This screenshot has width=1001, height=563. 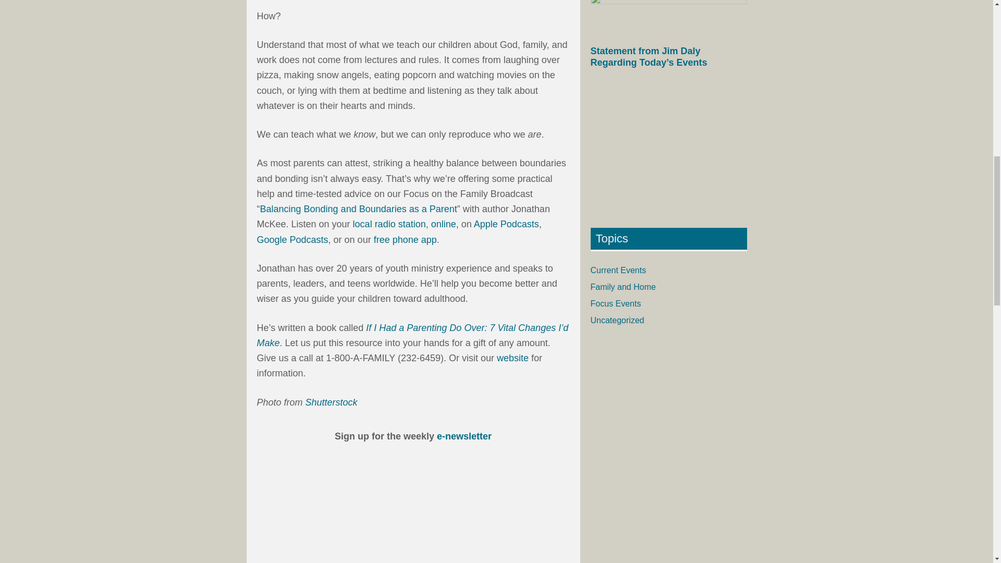 What do you see at coordinates (405, 240) in the screenshot?
I see `free phone app` at bounding box center [405, 240].